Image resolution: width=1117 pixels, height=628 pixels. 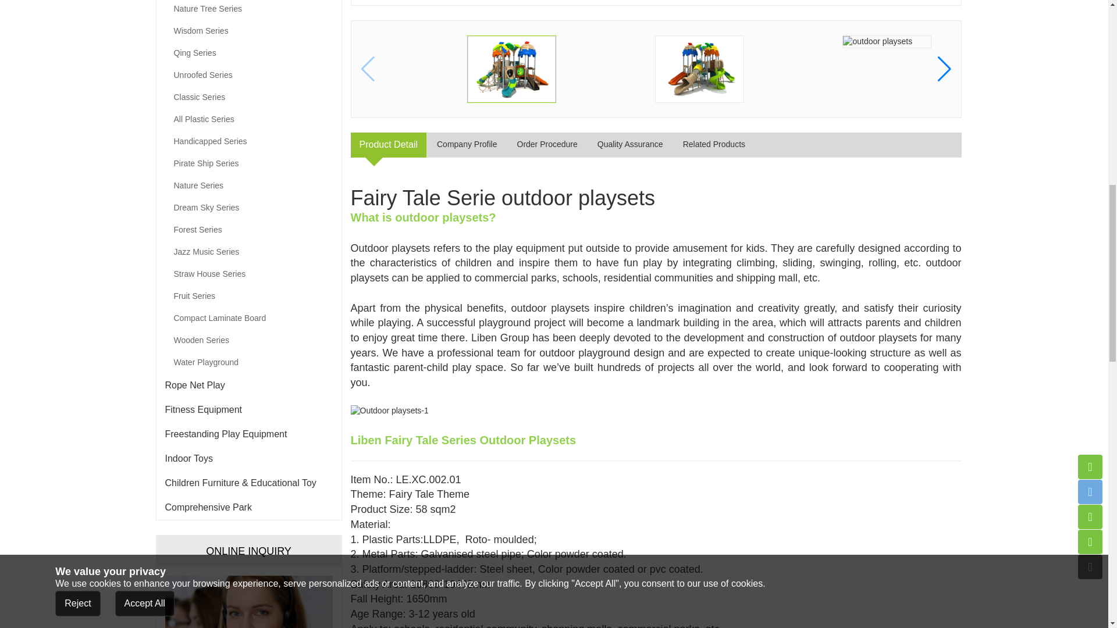 I want to click on Unroofed Series, so click(x=248, y=74).